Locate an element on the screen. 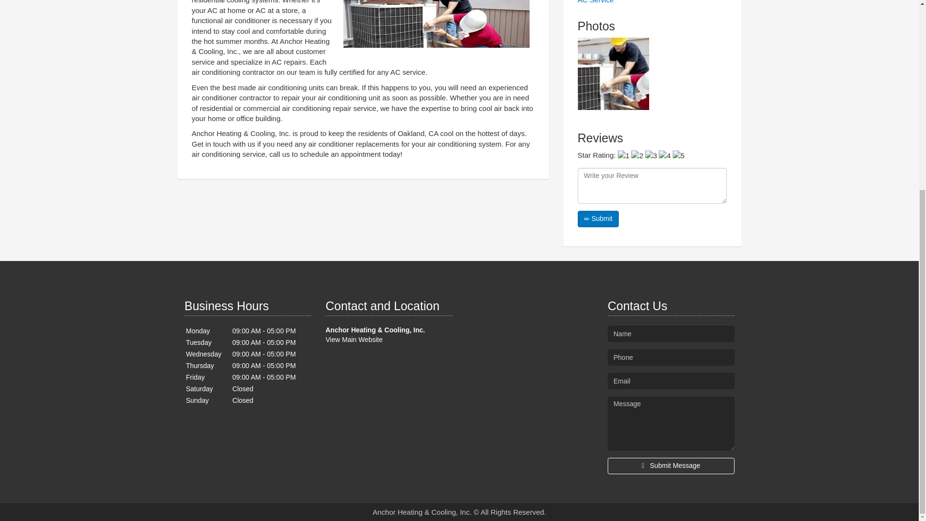 The width and height of the screenshot is (926, 521). AC Service is located at coordinates (596, 2).